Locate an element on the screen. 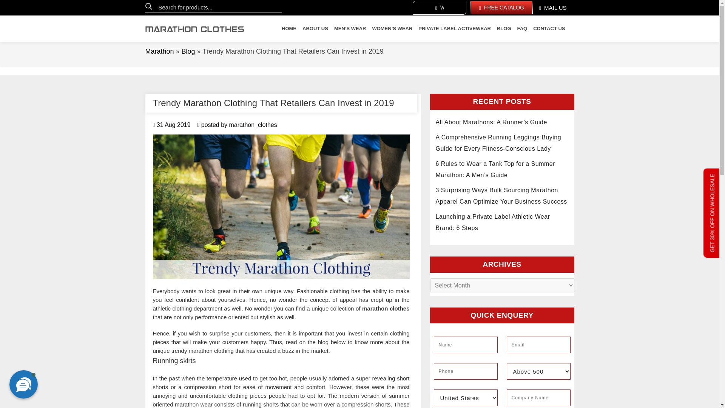 Image resolution: width=725 pixels, height=408 pixels. FREE CATALOG is located at coordinates (501, 8).